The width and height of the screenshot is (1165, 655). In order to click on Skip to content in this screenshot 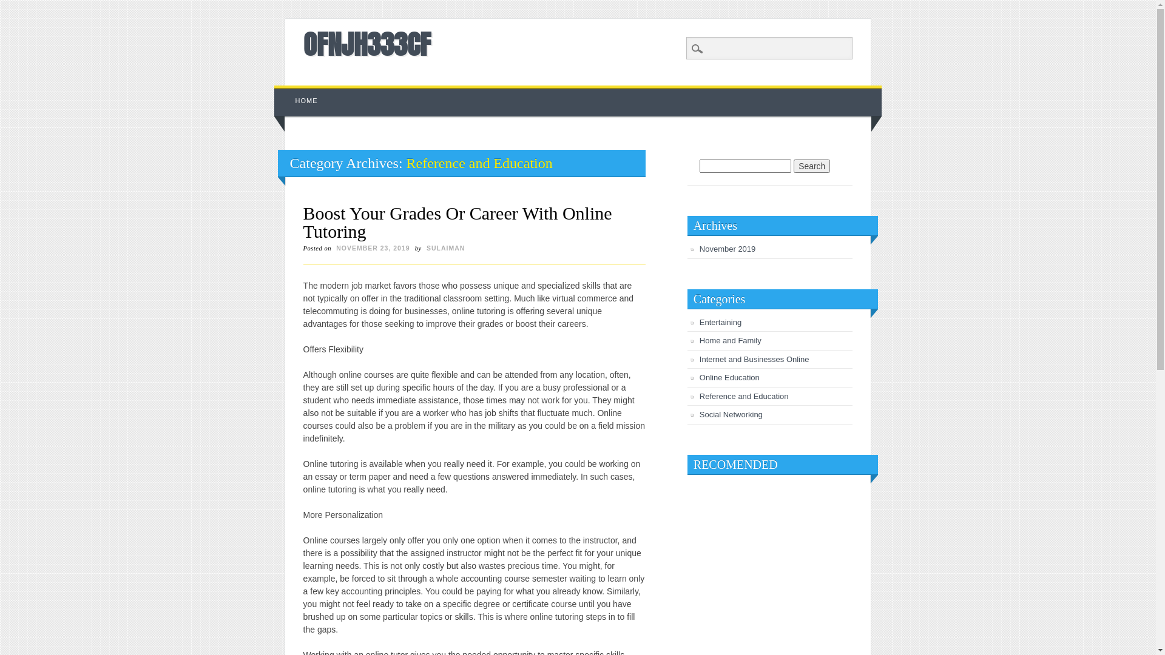, I will do `click(302, 92)`.